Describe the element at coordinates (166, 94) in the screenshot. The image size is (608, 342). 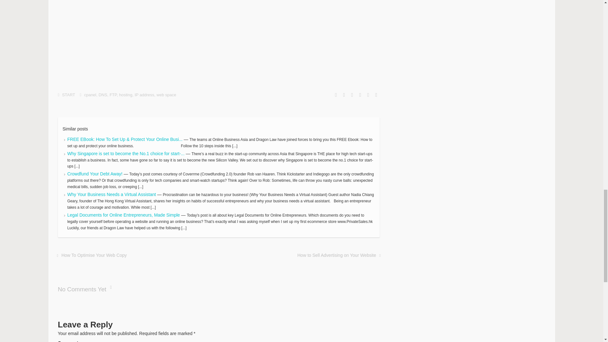
I see `web space` at that location.